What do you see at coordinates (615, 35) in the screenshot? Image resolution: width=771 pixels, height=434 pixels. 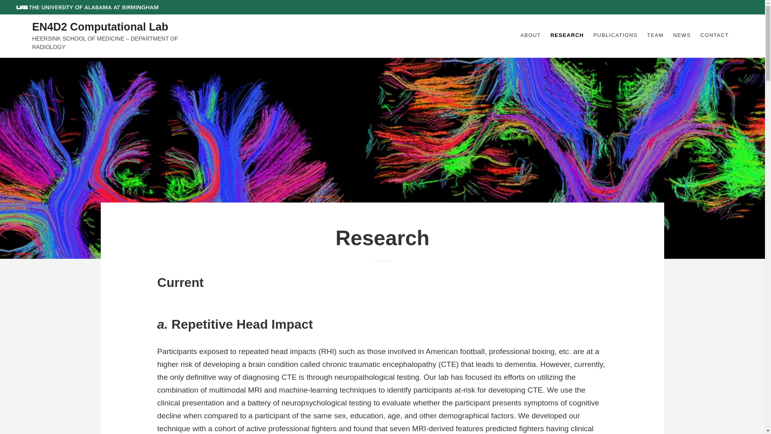 I see `PUBLICATIONS` at bounding box center [615, 35].